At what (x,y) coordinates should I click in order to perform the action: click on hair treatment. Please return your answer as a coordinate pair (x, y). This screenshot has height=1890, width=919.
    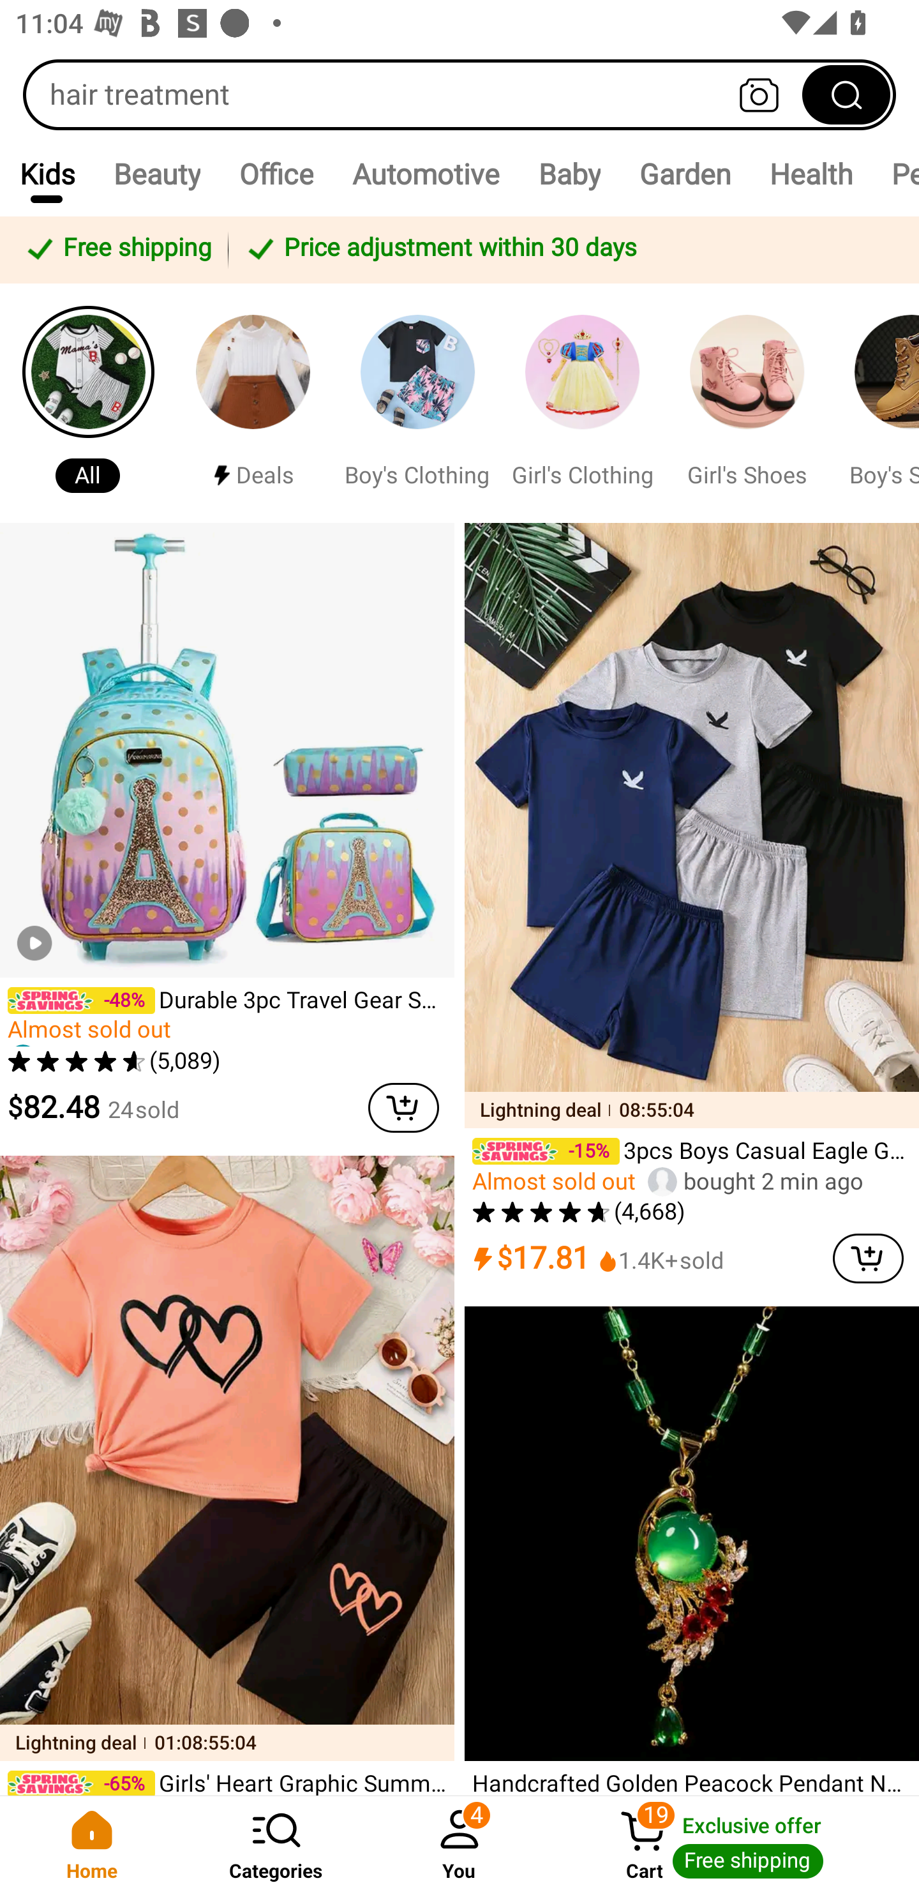
    Looking at the image, I should click on (459, 94).